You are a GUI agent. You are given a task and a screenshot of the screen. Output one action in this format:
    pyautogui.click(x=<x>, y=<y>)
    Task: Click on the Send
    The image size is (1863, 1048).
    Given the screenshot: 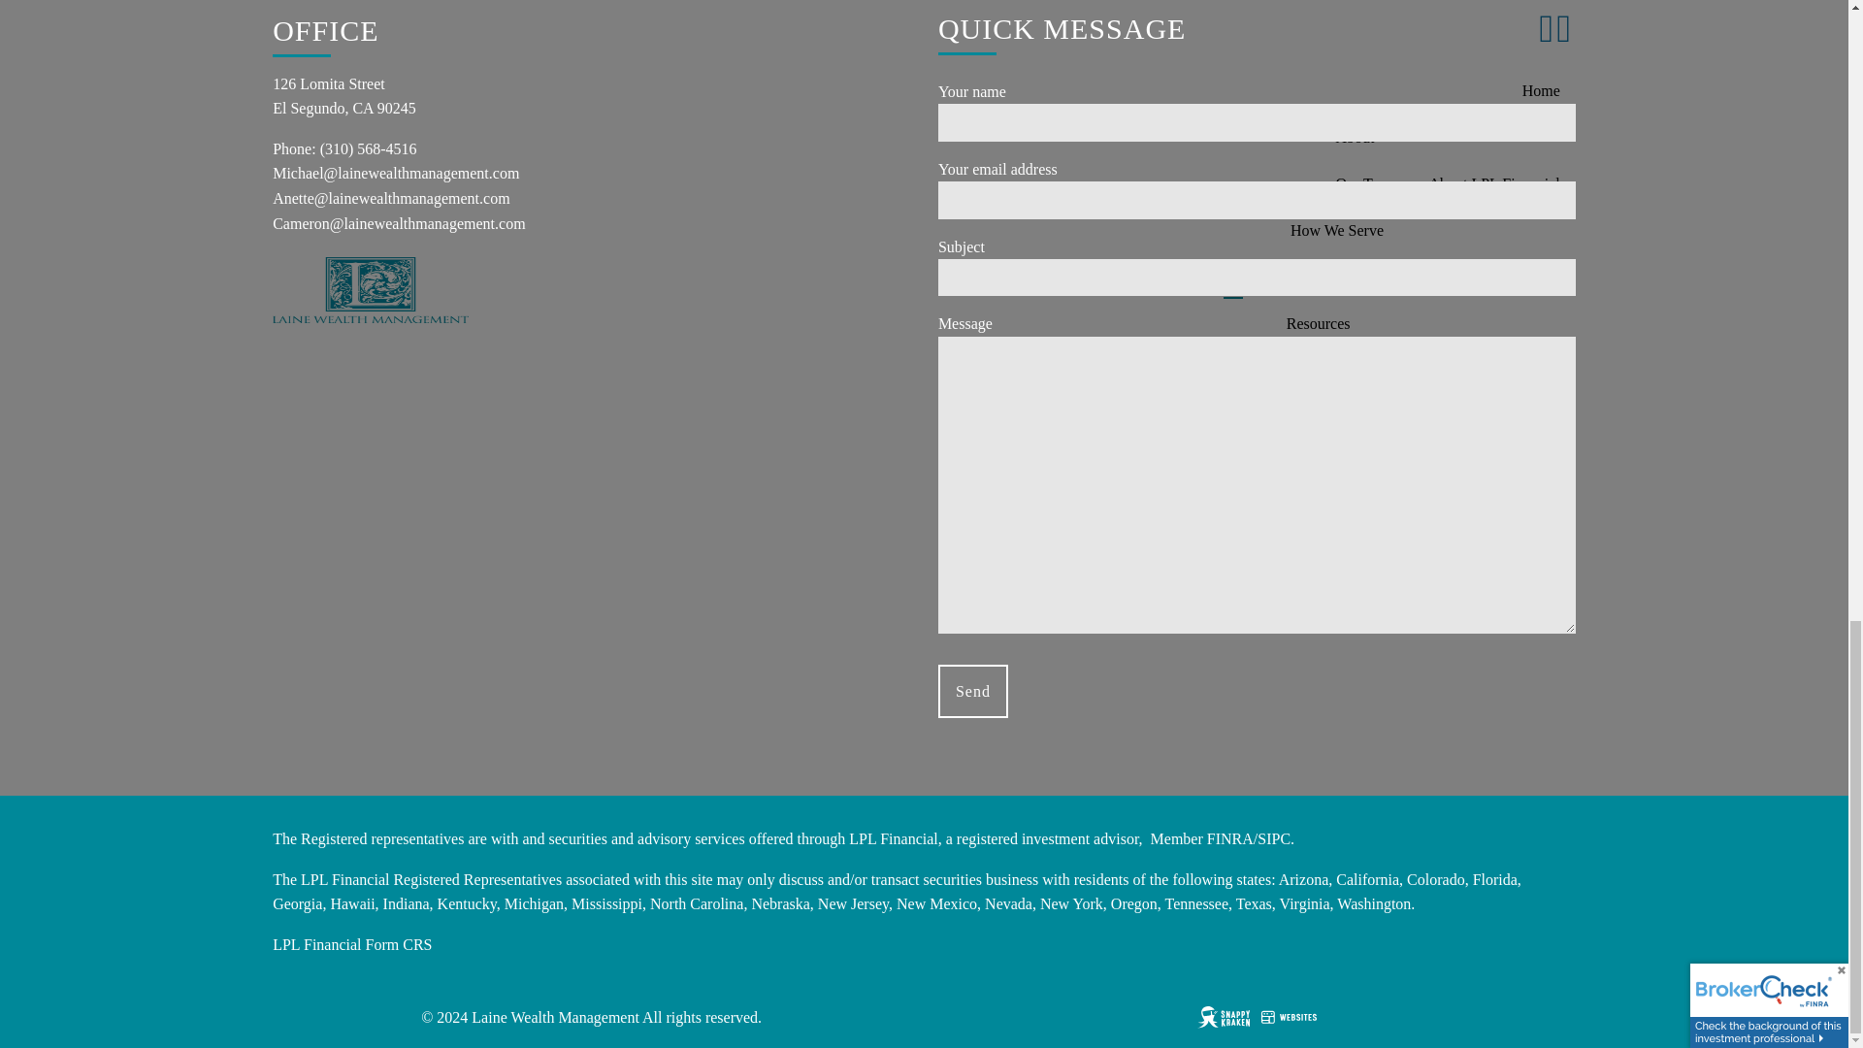 What is the action you would take?
    pyautogui.click(x=972, y=691)
    